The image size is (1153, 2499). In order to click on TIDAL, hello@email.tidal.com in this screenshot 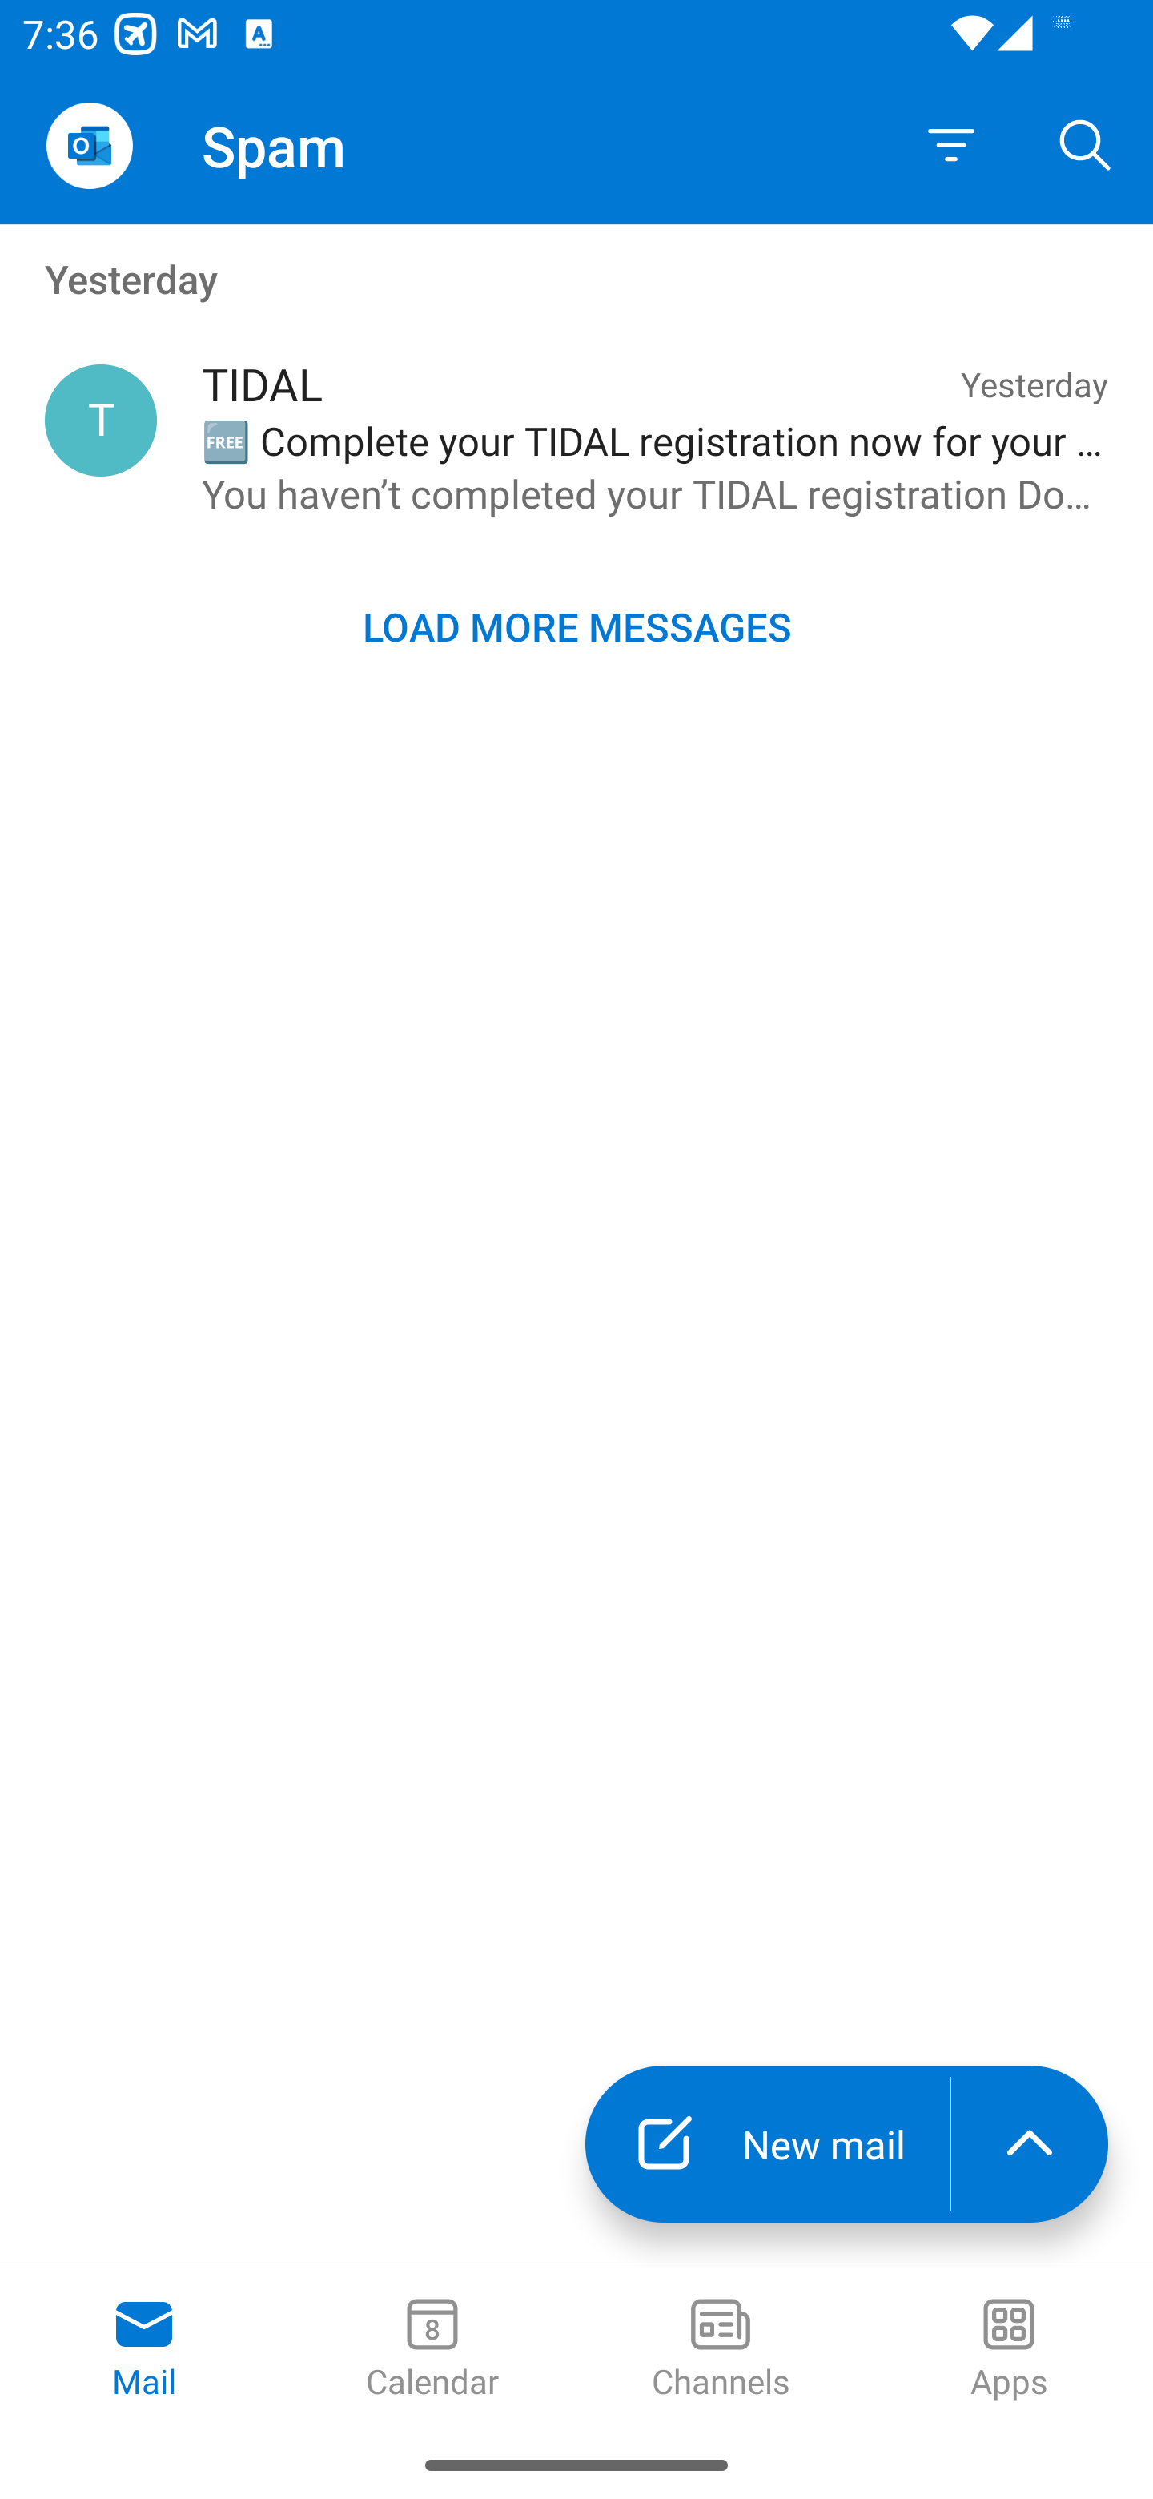, I will do `click(101, 421)`.